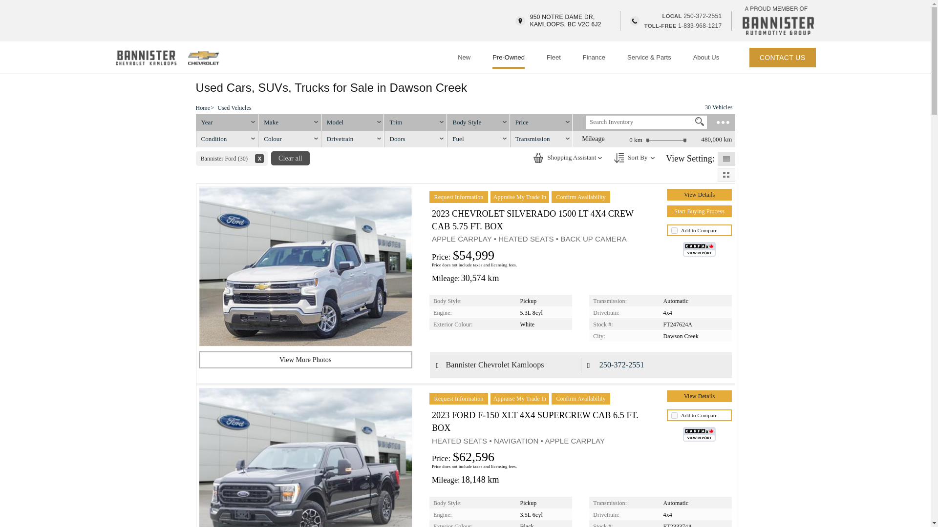  What do you see at coordinates (692, 16) in the screenshot?
I see `Search` at bounding box center [692, 16].